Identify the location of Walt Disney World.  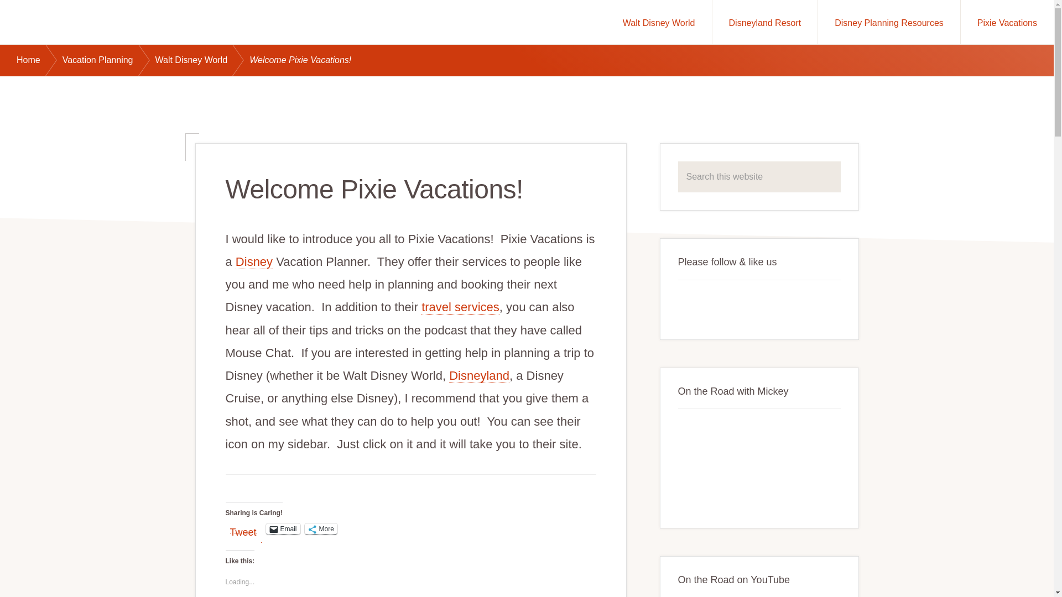
(659, 22).